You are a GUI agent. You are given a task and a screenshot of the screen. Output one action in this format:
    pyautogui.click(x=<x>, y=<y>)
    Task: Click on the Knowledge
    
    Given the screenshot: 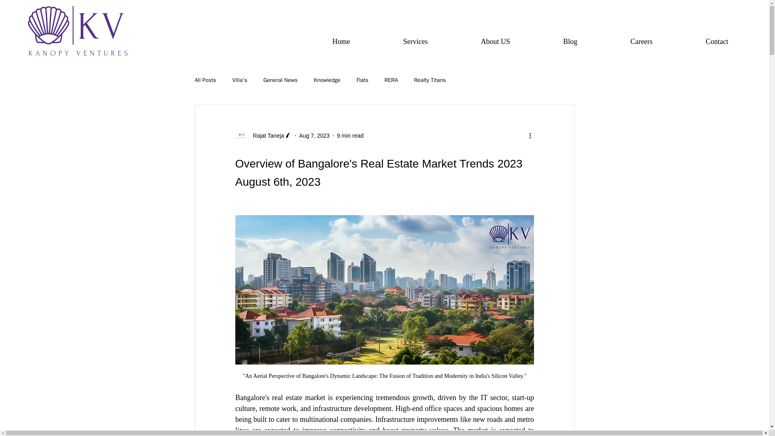 What is the action you would take?
    pyautogui.click(x=327, y=80)
    